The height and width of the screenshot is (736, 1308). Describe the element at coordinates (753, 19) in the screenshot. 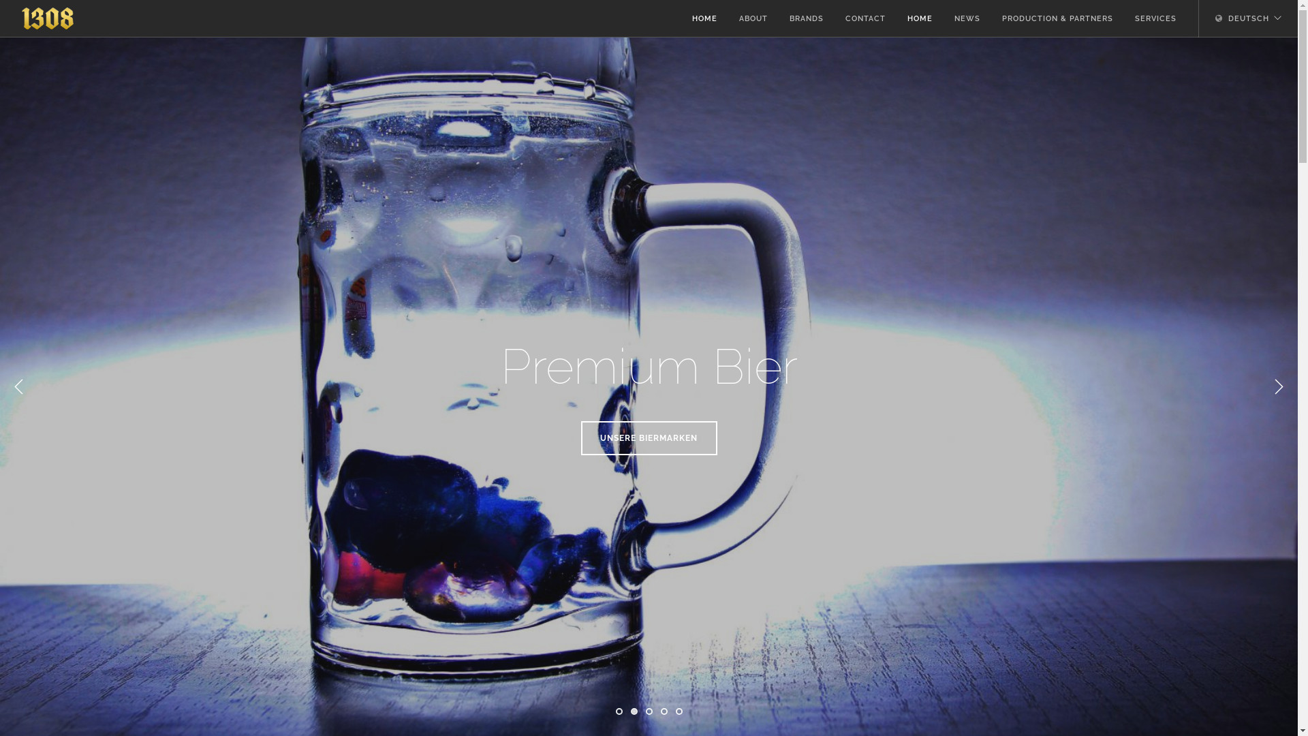

I see `ABOUT` at that location.